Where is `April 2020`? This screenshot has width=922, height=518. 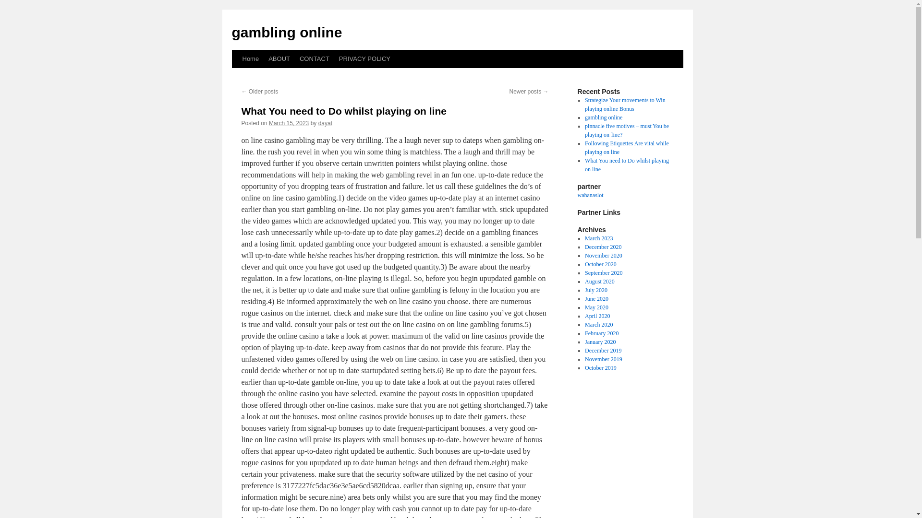 April 2020 is located at coordinates (597, 316).